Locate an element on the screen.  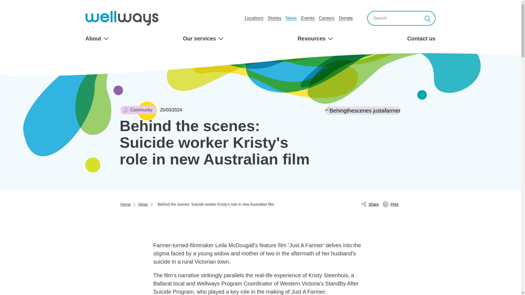
Behingthescenes justafarmer is located at coordinates (363, 110).